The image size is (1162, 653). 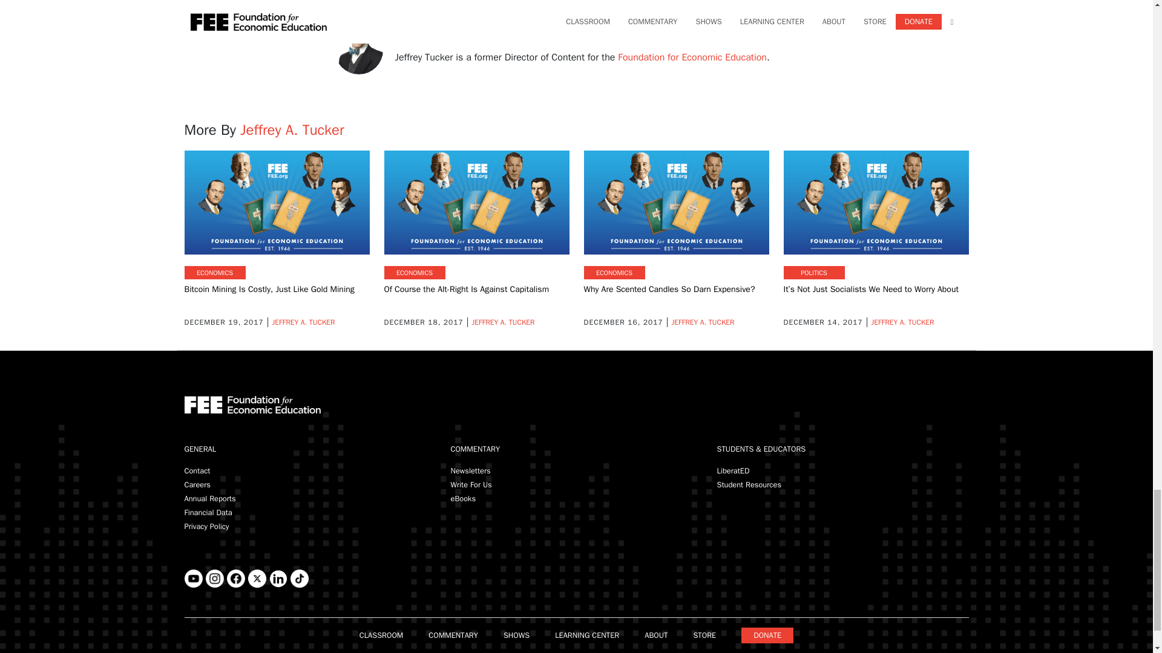 What do you see at coordinates (429, 33) in the screenshot?
I see `Jeffrey A. Tucker` at bounding box center [429, 33].